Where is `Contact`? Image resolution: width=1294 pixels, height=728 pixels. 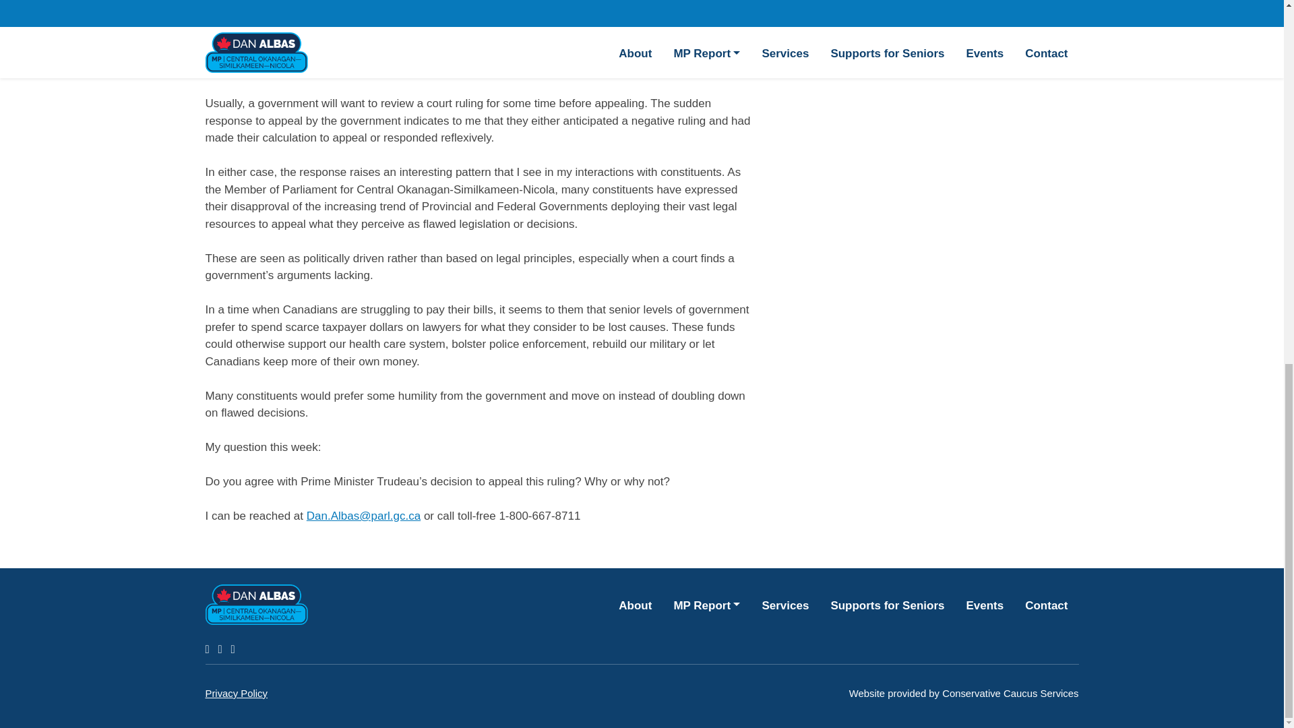 Contact is located at coordinates (1046, 604).